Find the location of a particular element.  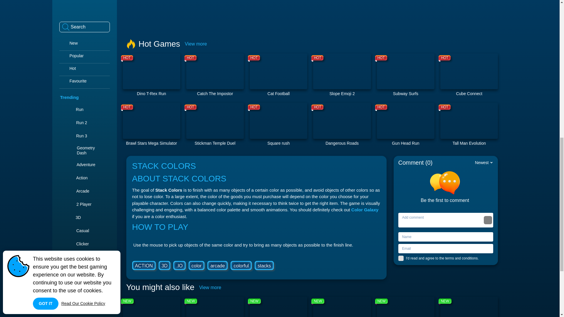

Shooter is located at coordinates (215, 124).